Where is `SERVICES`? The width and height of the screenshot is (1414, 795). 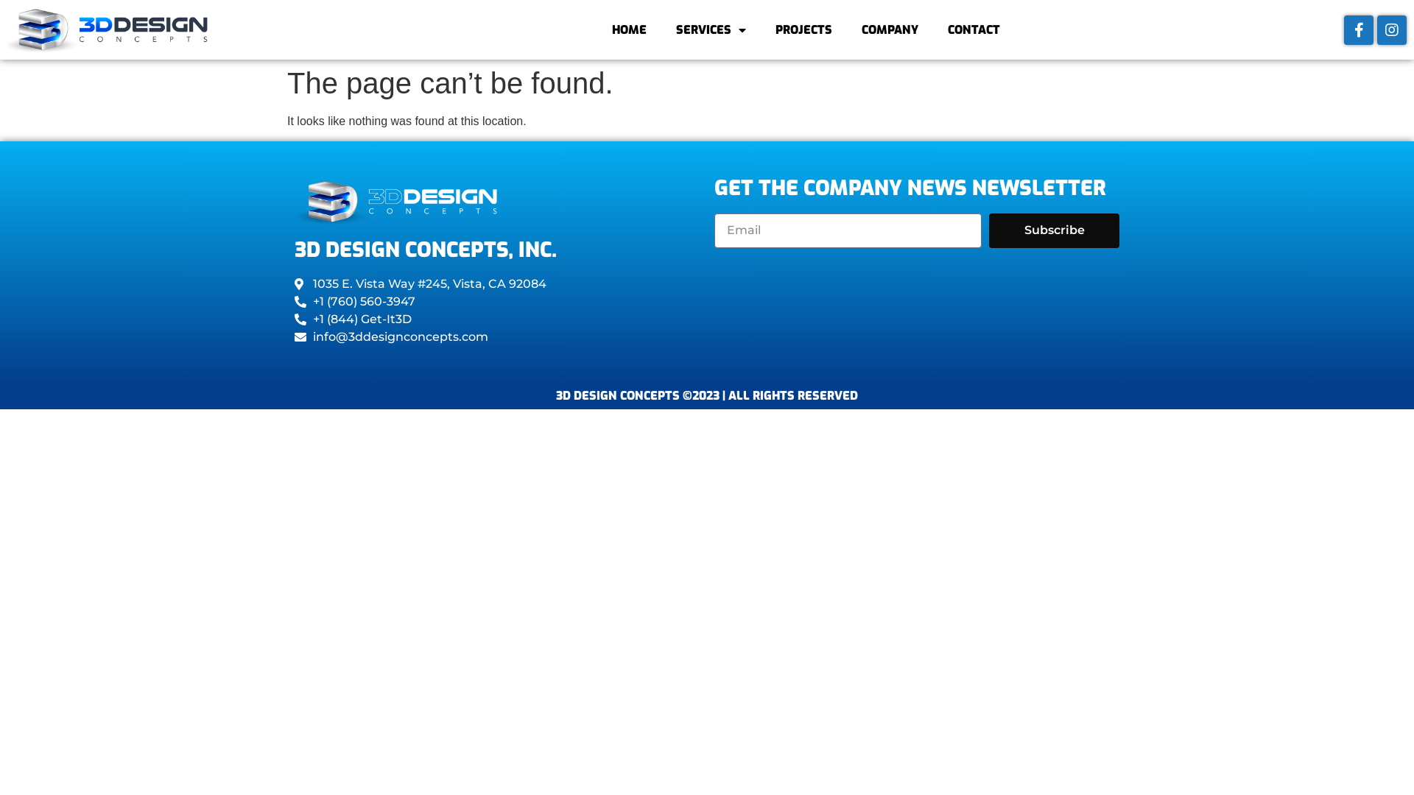 SERVICES is located at coordinates (711, 30).